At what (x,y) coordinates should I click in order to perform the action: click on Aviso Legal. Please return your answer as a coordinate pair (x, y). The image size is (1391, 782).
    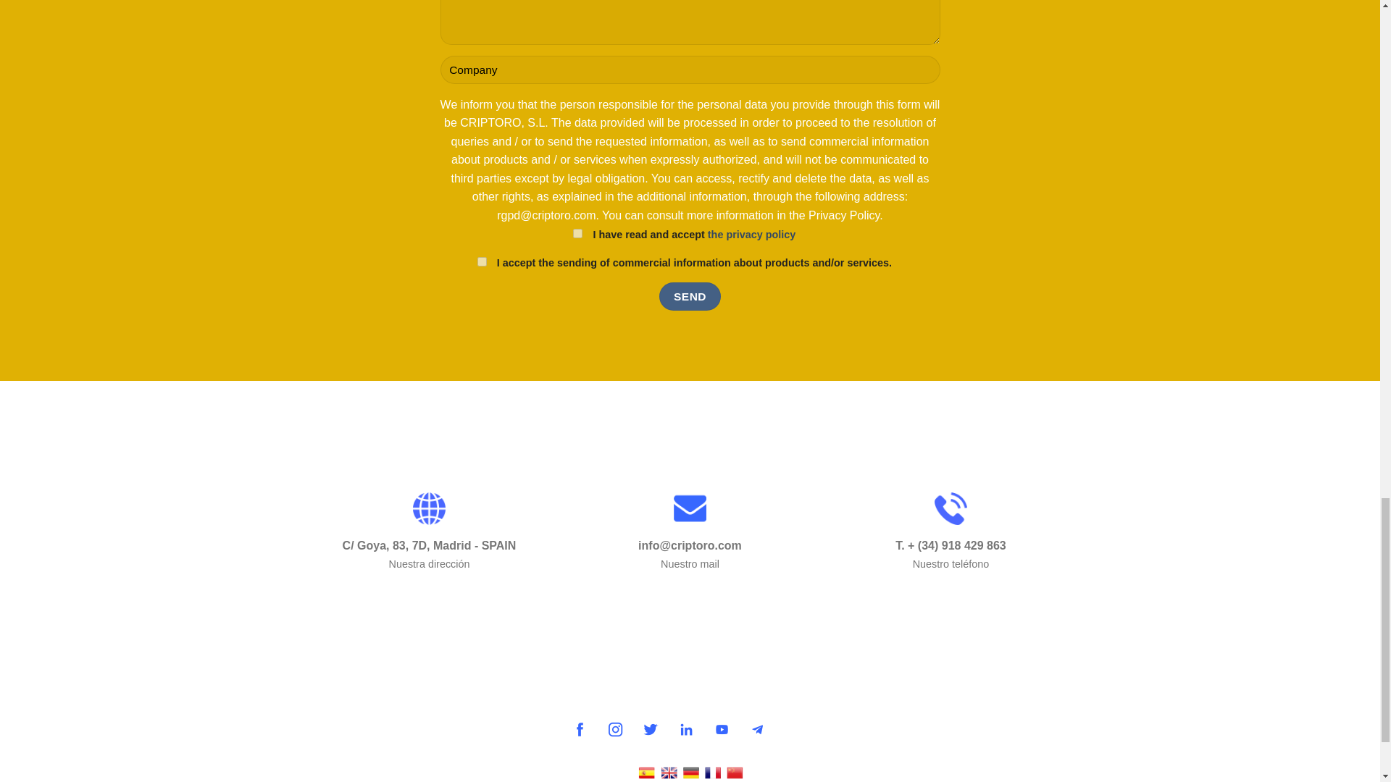
    Looking at the image, I should click on (433, 659).